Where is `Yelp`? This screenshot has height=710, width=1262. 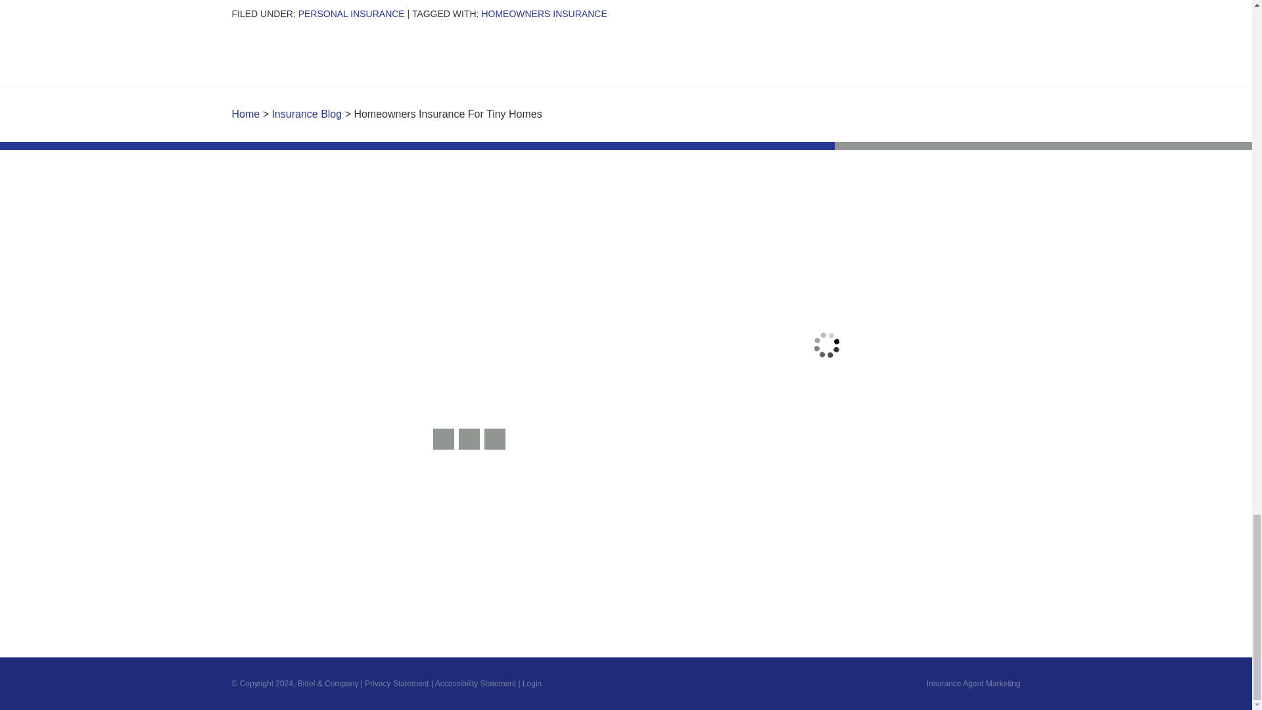
Yelp is located at coordinates (469, 439).